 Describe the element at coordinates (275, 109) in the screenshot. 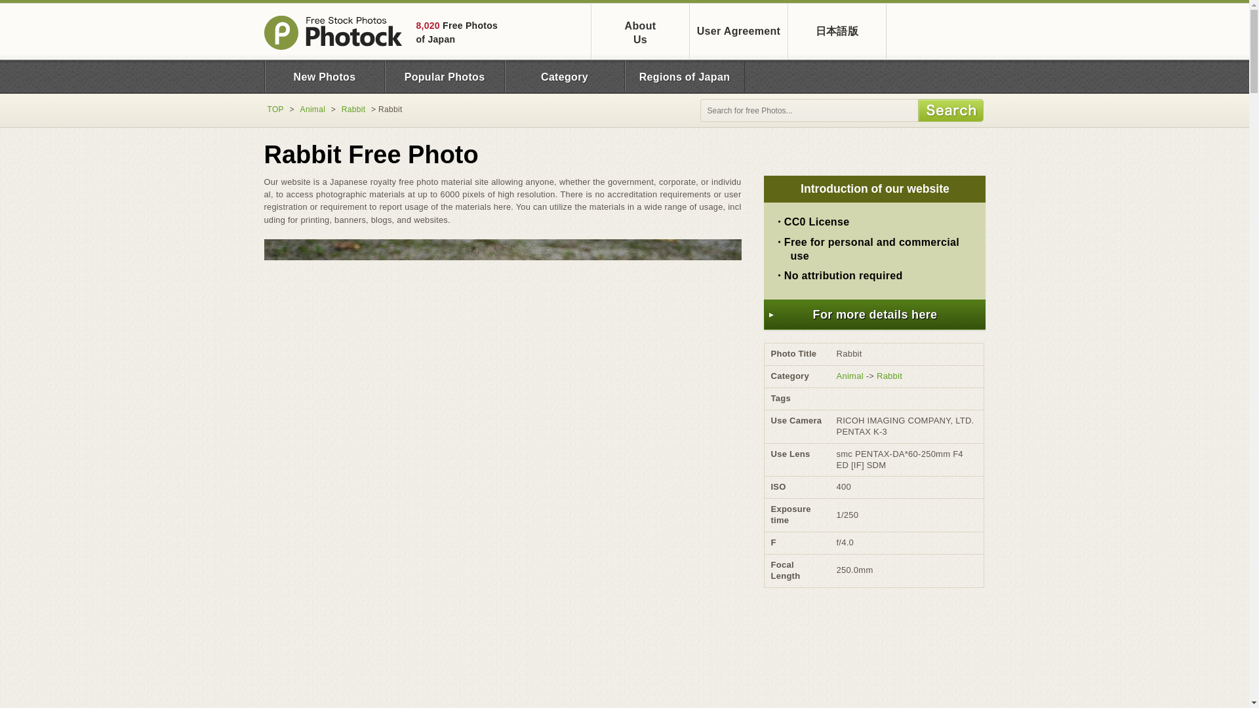

I see `Rabbit Free Photo` at that location.